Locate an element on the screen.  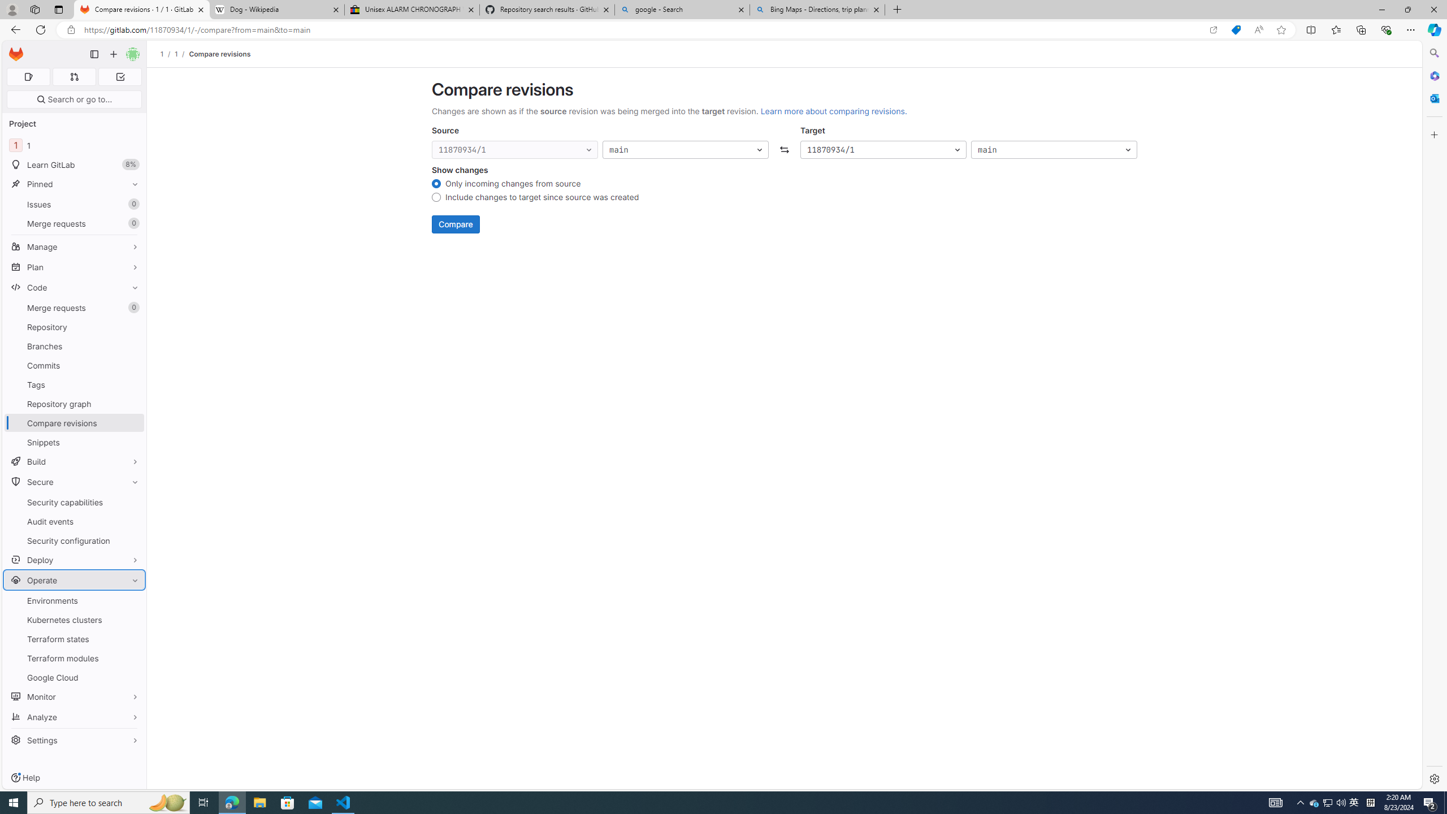
Snippets is located at coordinates (75, 442).